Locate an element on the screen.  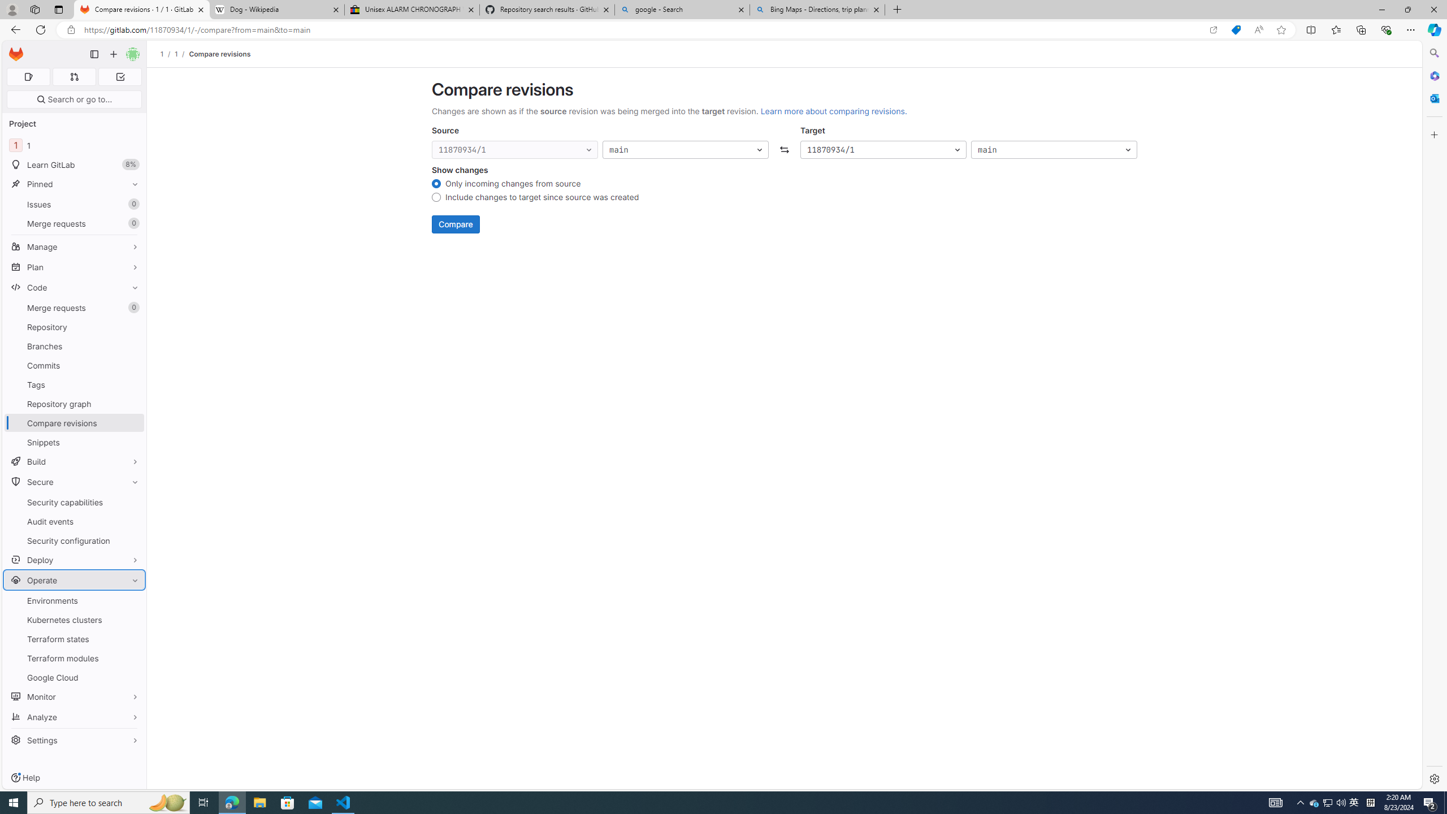
Snippets is located at coordinates (75, 442).